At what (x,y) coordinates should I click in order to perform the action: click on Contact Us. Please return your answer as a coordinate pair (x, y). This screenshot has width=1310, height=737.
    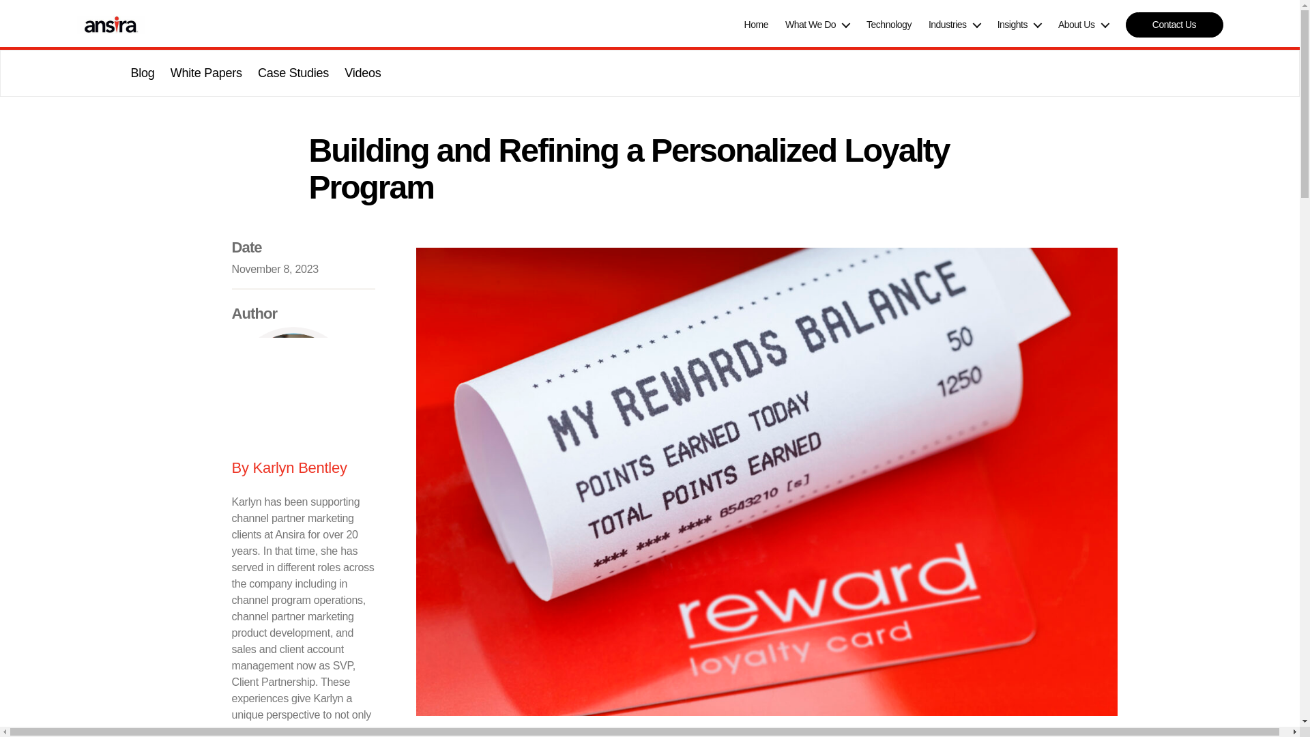
    Looking at the image, I should click on (1174, 25).